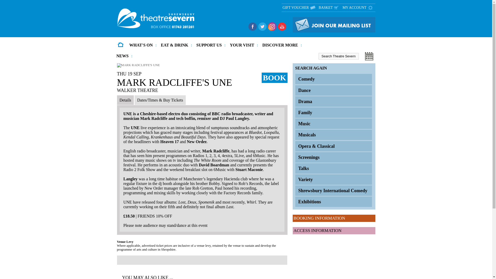 The image size is (496, 279). Describe the element at coordinates (143, 45) in the screenshot. I see `WHAT'S ON` at that location.